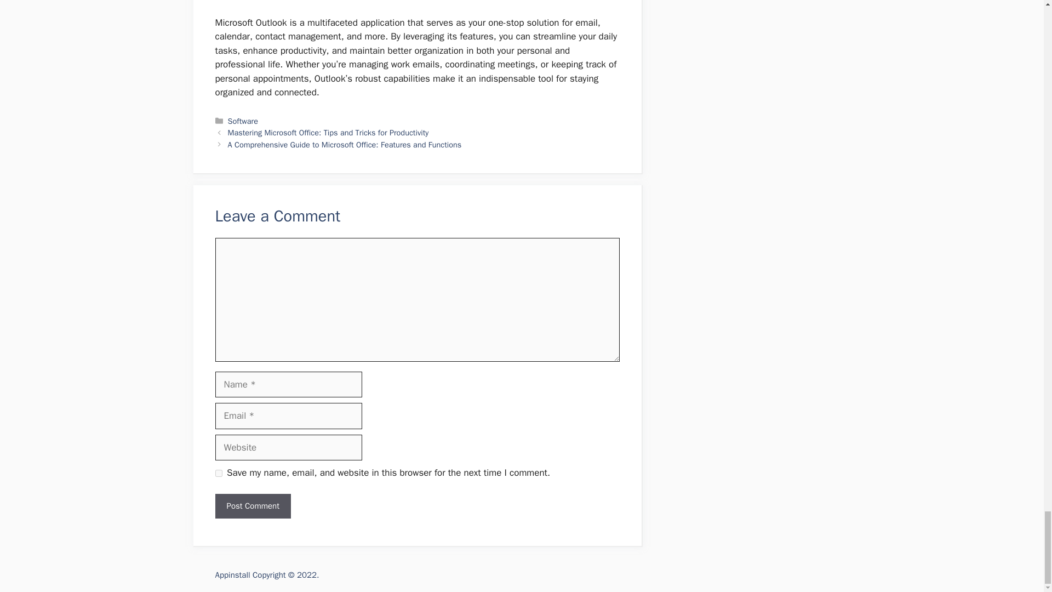 This screenshot has width=1052, height=592. I want to click on yes, so click(218, 474).